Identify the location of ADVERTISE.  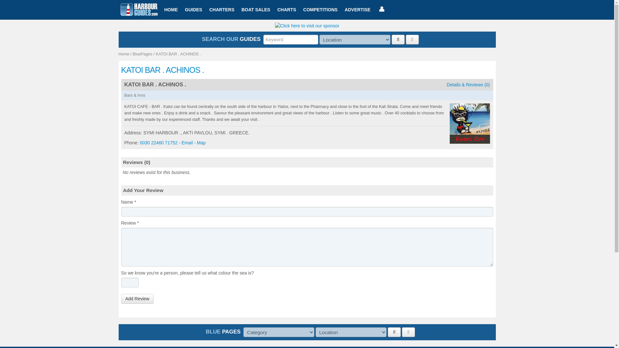
(357, 10).